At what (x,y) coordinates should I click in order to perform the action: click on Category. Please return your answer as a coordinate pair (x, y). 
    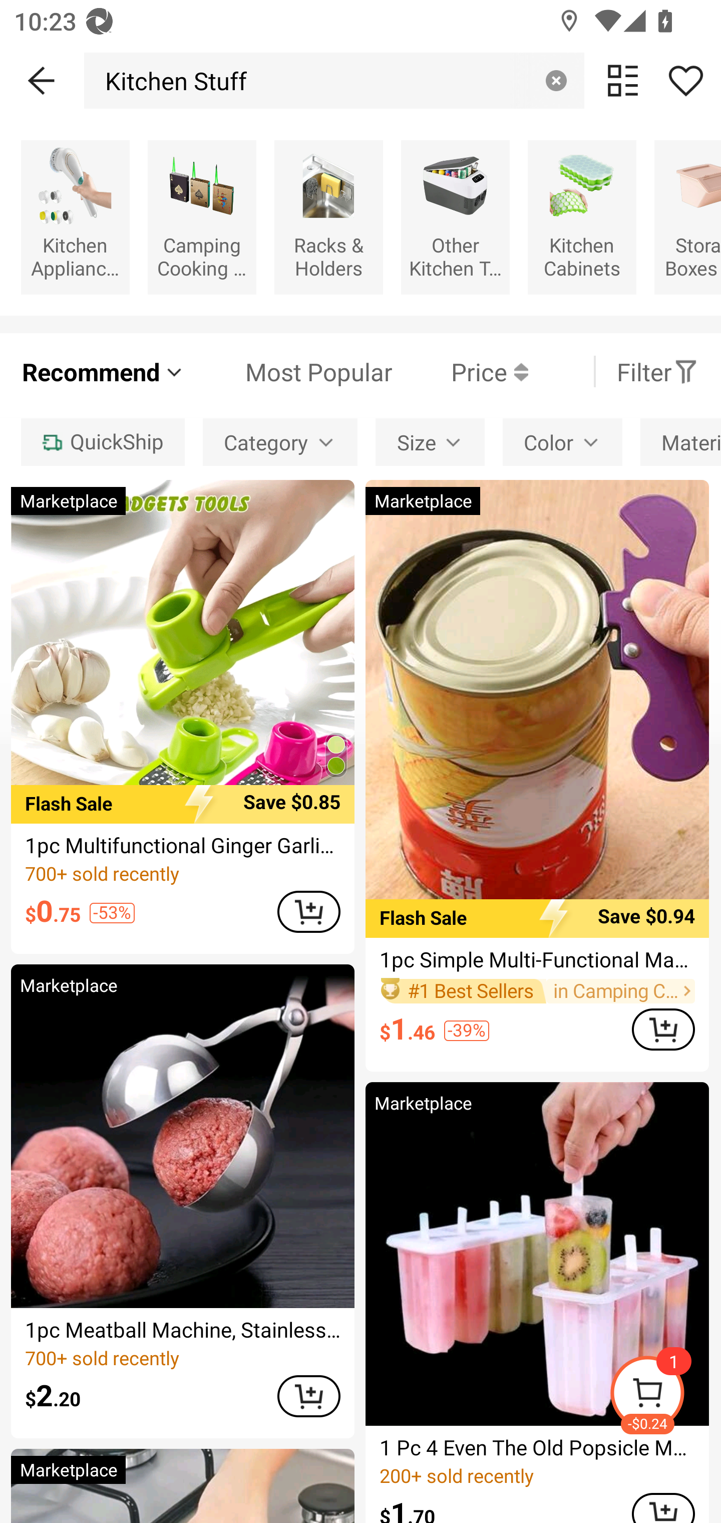
    Looking at the image, I should click on (280, 442).